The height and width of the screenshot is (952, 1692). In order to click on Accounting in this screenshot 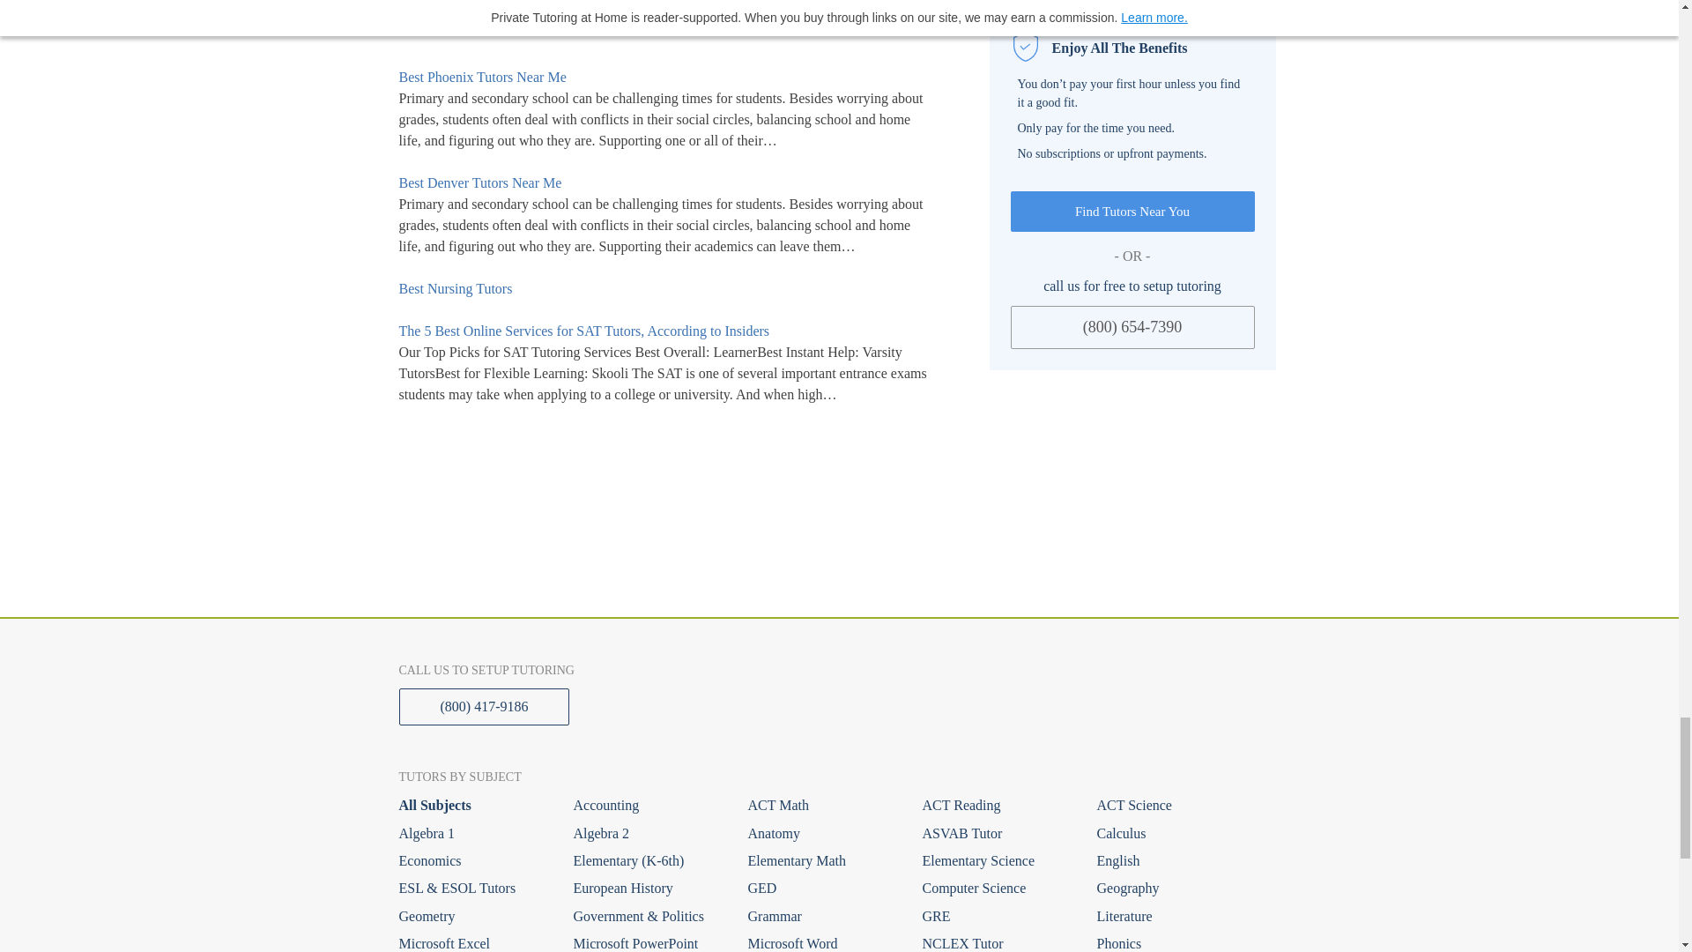, I will do `click(647, 805)`.